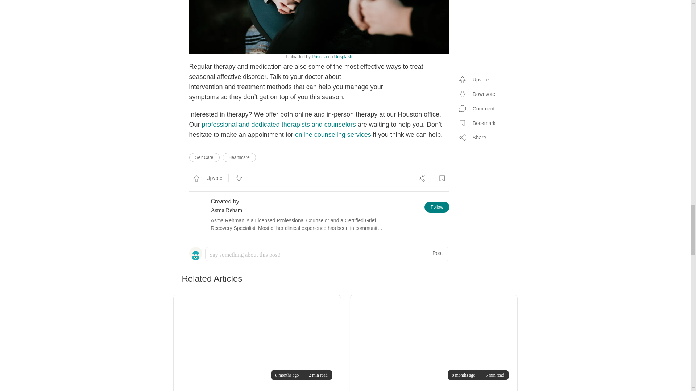 This screenshot has width=696, height=391. Describe the element at coordinates (239, 157) in the screenshot. I see `Healthcare` at that location.